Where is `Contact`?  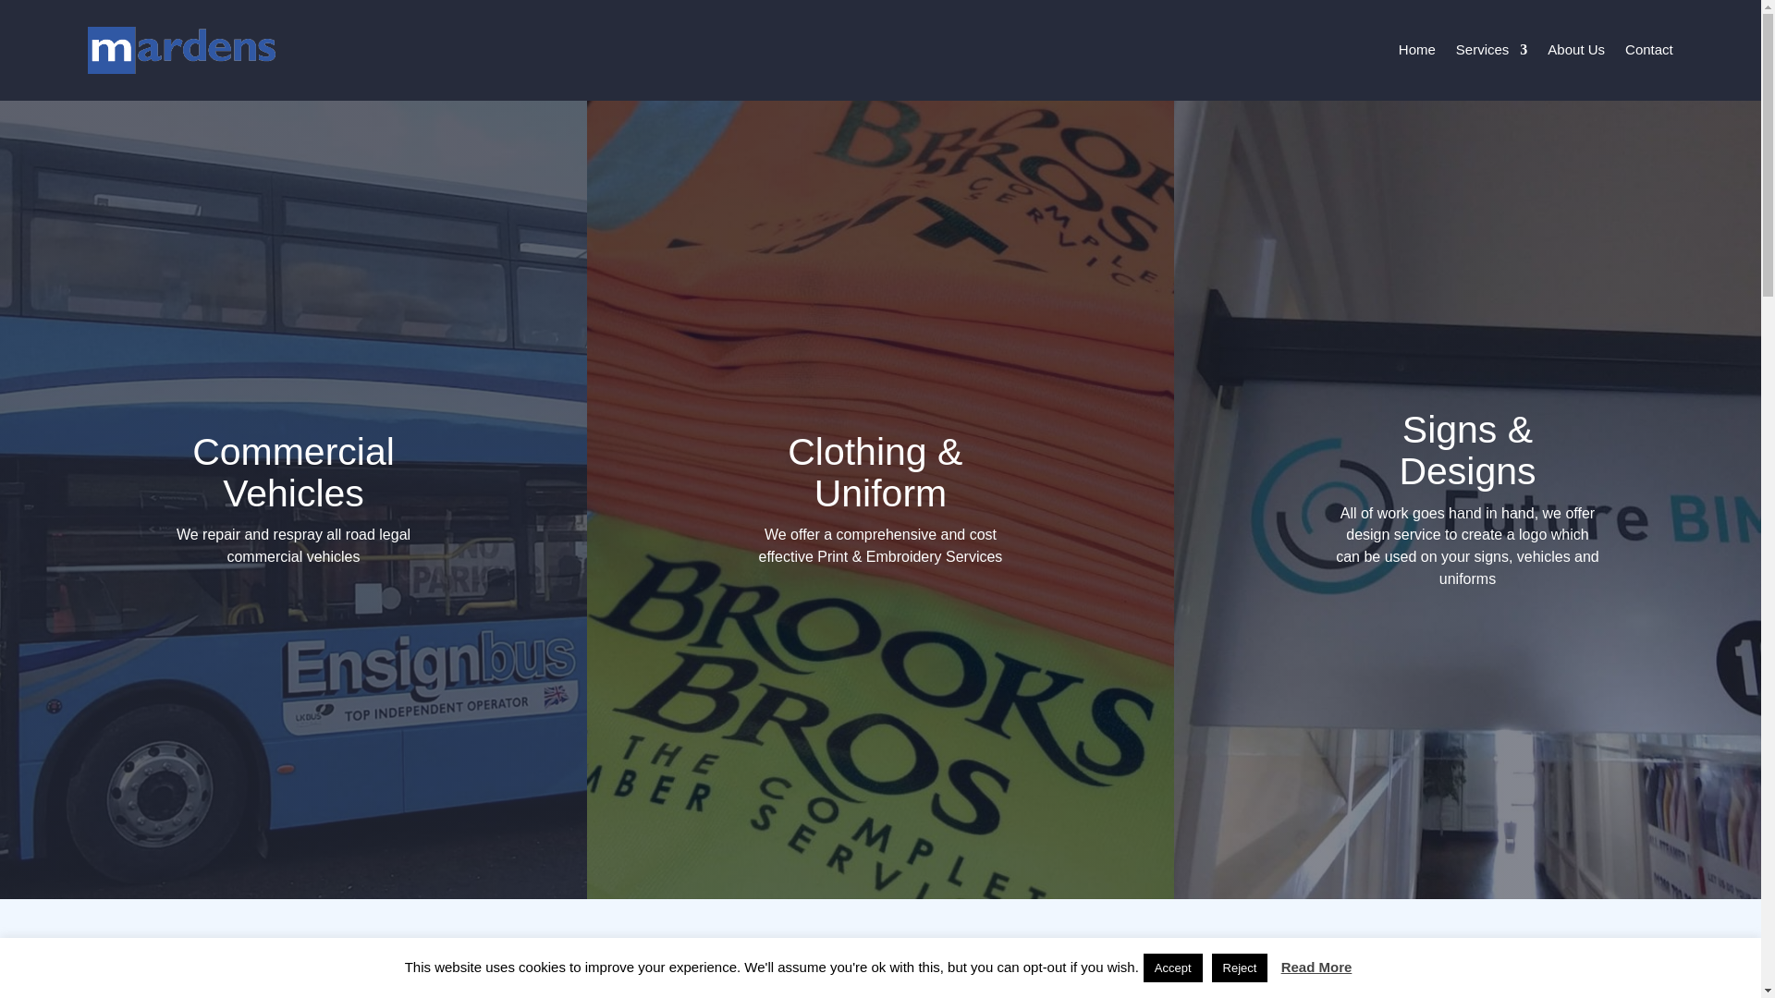
Contact is located at coordinates (1649, 50).